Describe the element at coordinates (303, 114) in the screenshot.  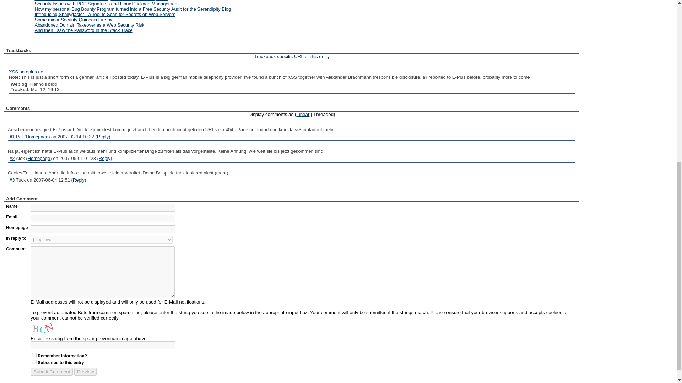
I see `Linear` at that location.